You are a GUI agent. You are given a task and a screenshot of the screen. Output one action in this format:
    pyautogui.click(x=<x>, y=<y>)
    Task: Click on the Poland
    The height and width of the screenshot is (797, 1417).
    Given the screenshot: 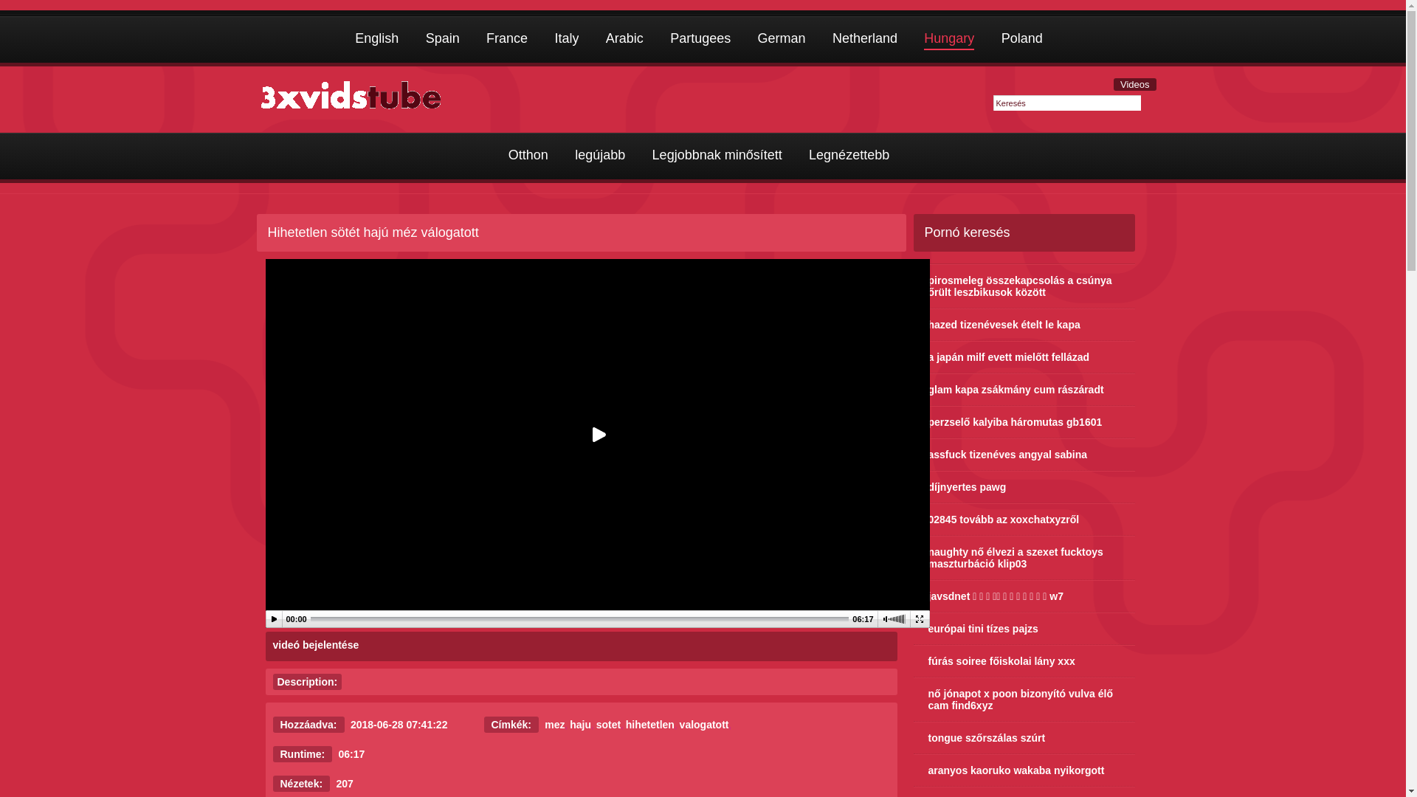 What is the action you would take?
    pyautogui.click(x=1022, y=40)
    